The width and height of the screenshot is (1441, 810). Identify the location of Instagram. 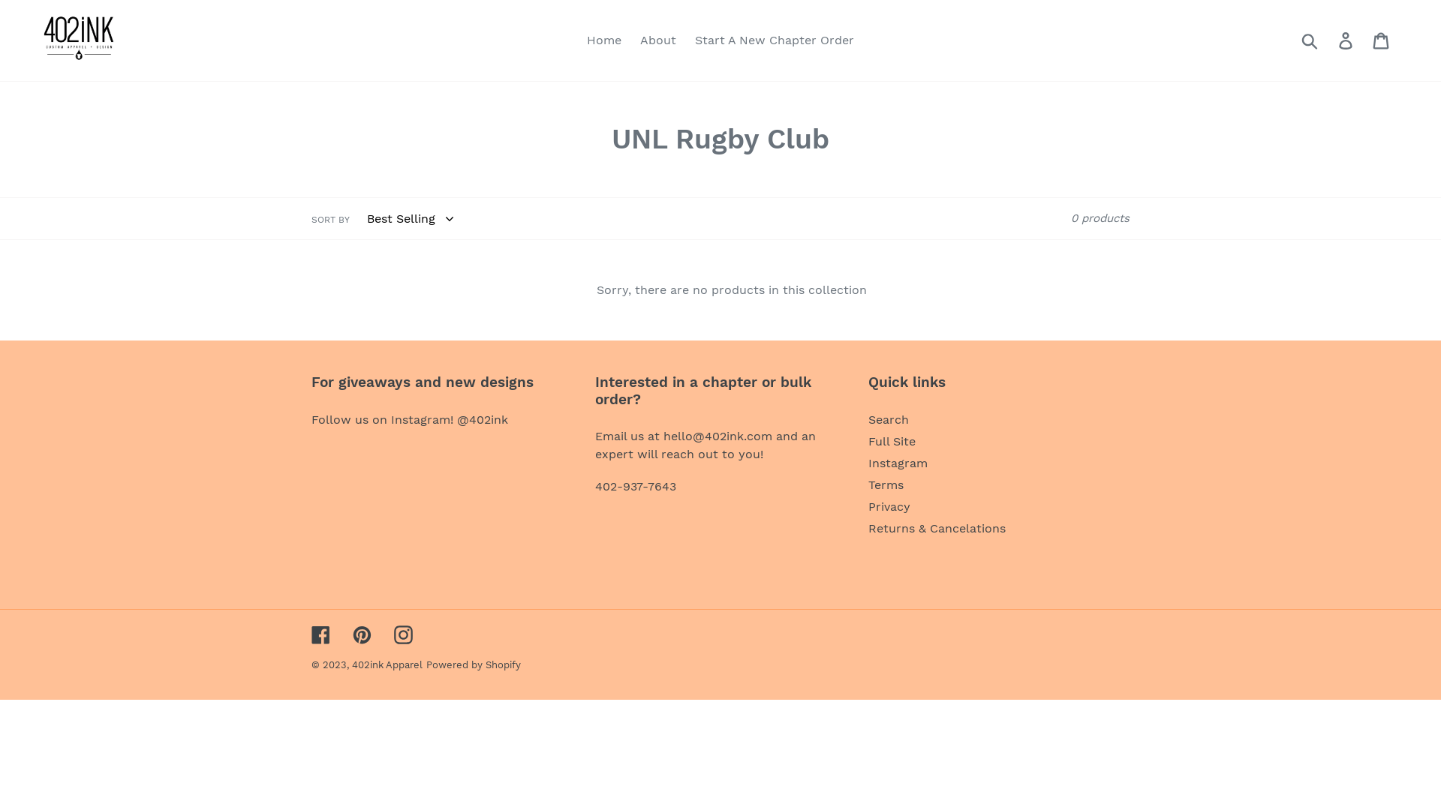
(404, 634).